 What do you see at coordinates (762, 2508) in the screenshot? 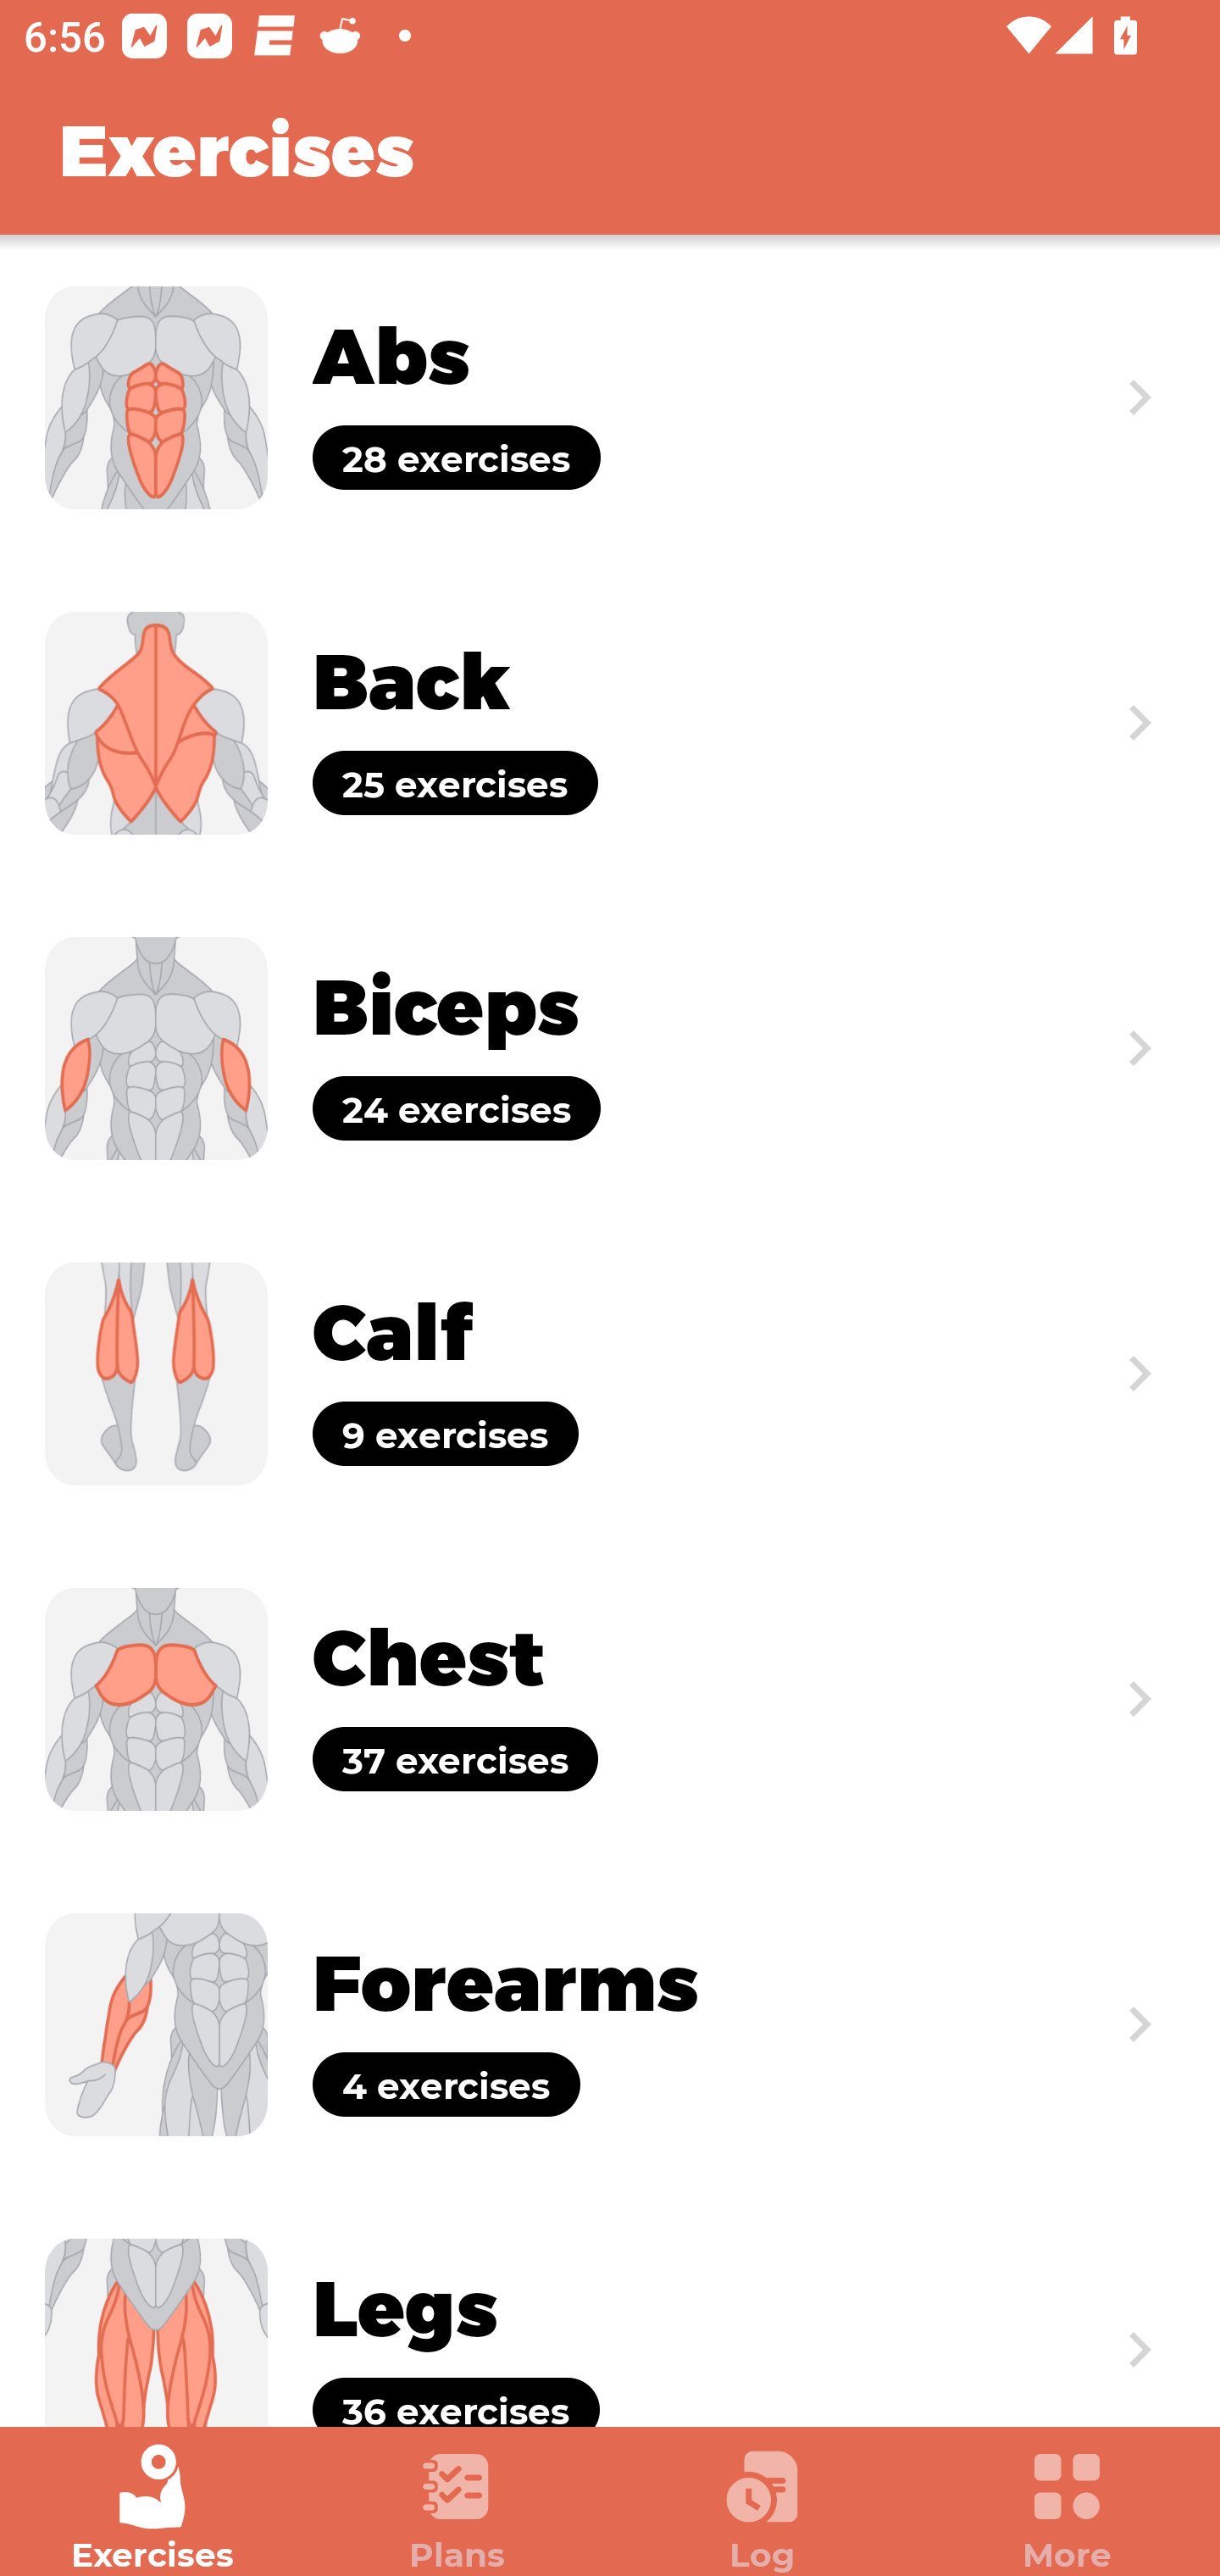
I see `Log` at bounding box center [762, 2508].